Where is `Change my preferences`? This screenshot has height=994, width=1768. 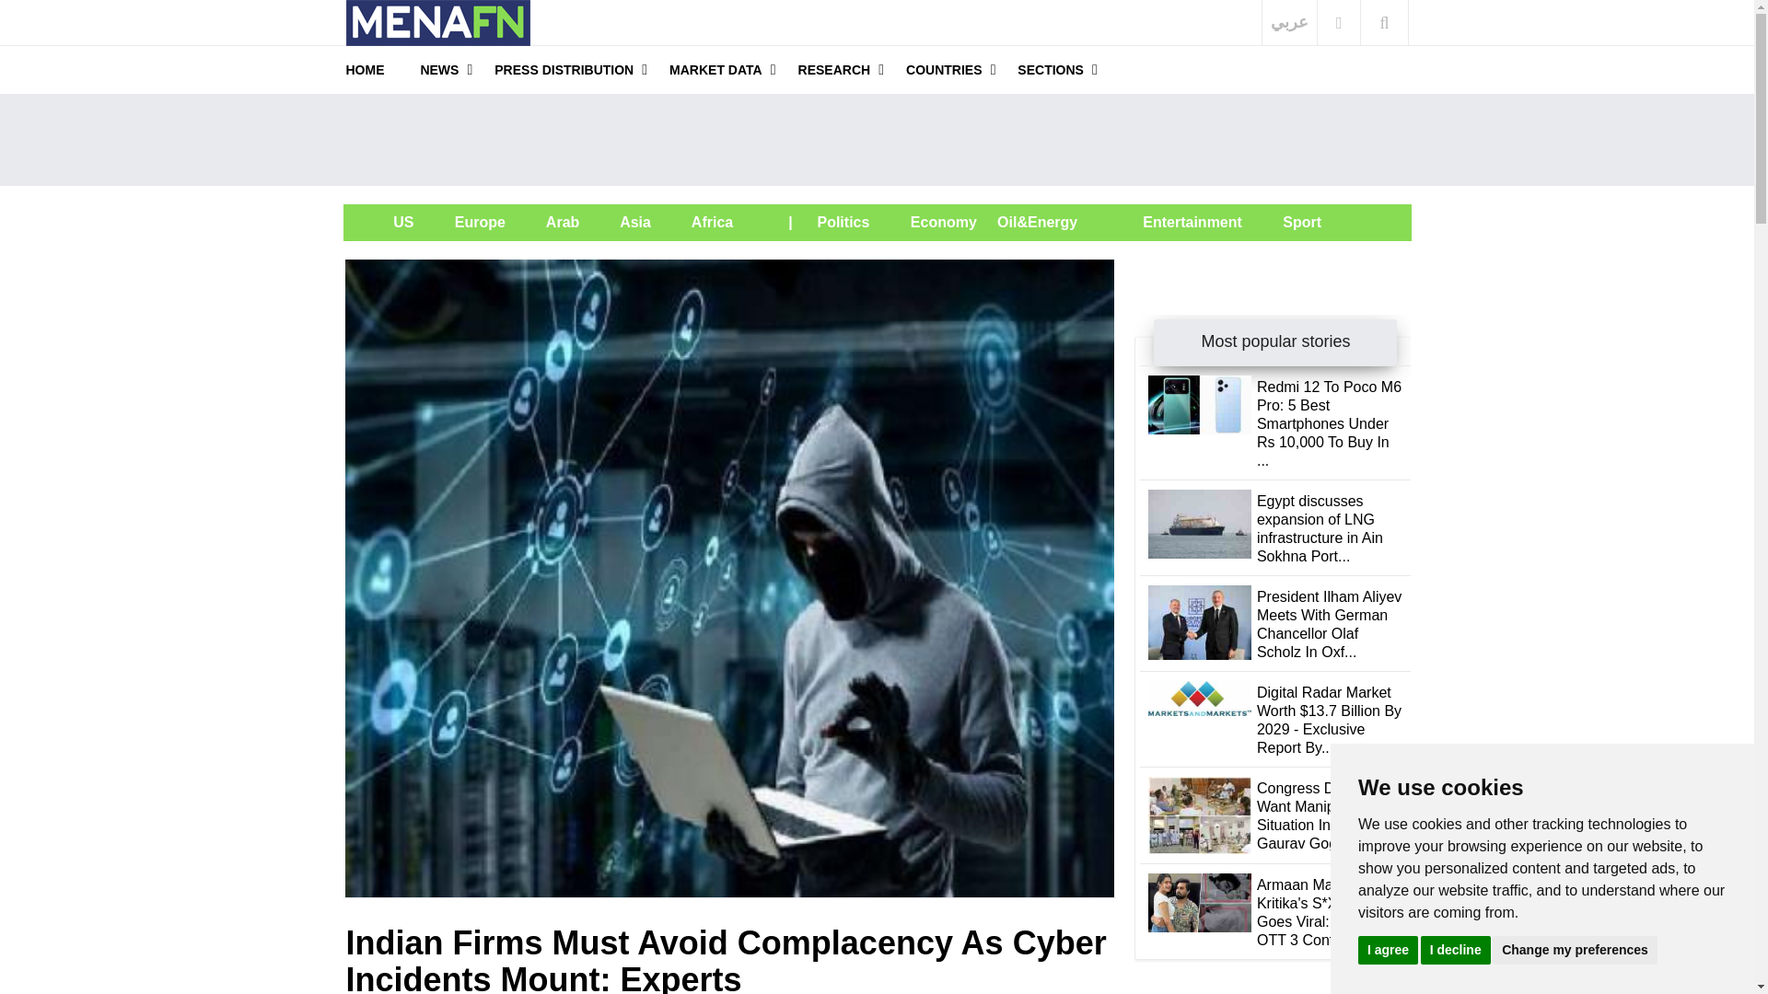 Change my preferences is located at coordinates (1575, 949).